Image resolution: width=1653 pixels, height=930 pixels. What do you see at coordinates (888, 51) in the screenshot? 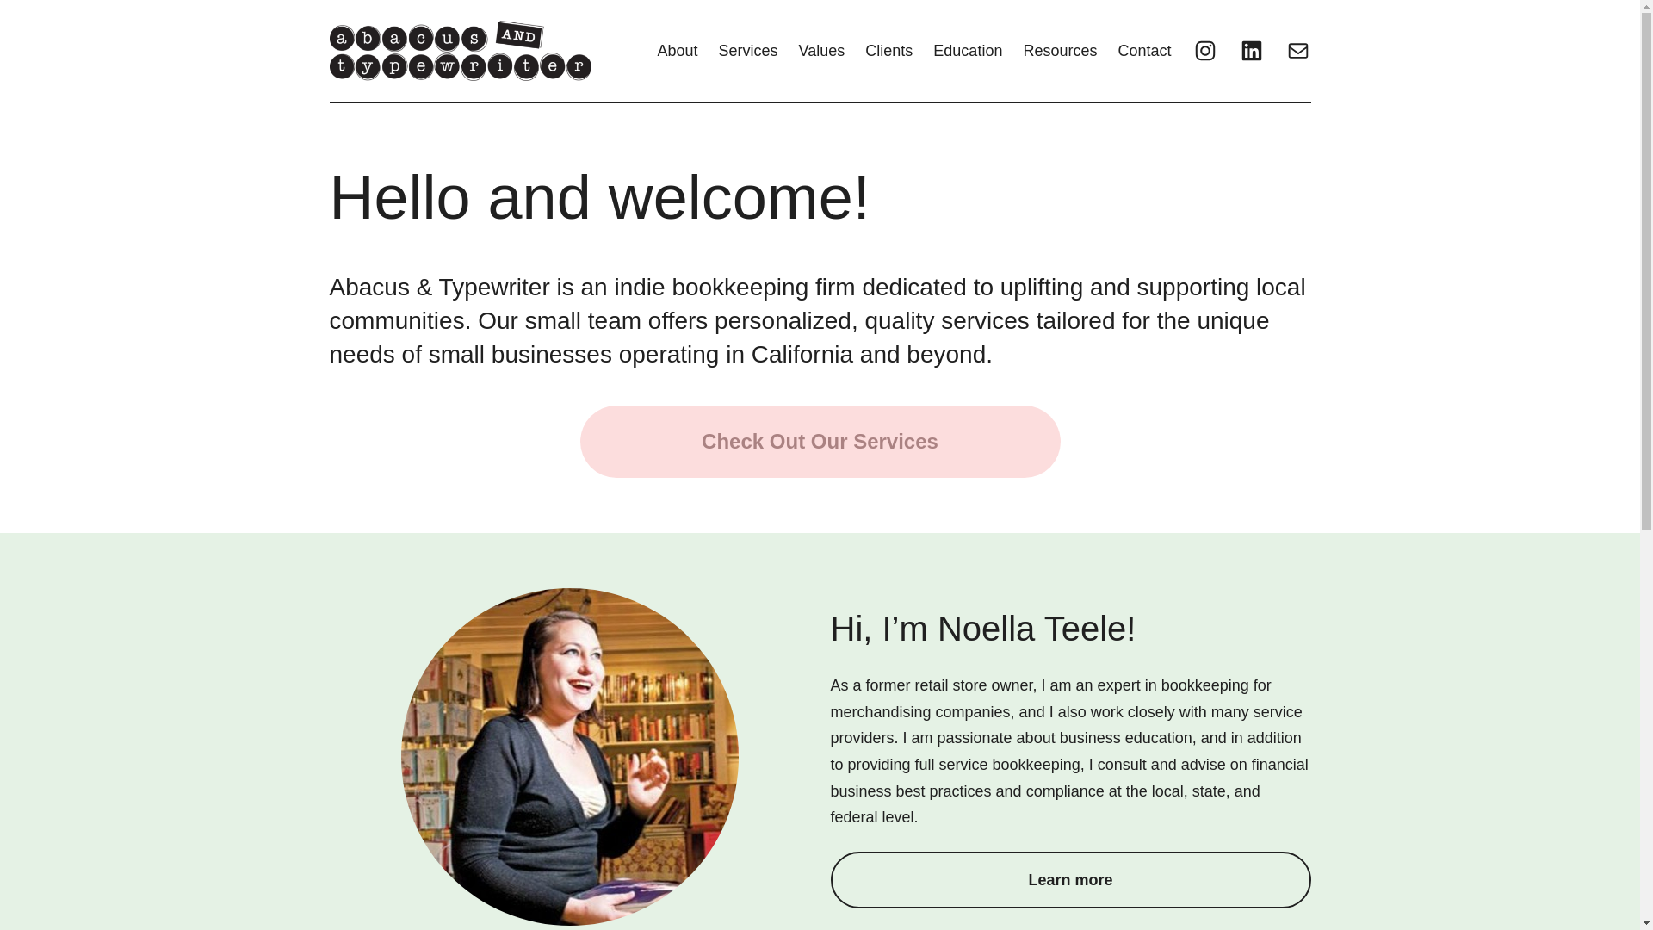
I see `Clients` at bounding box center [888, 51].